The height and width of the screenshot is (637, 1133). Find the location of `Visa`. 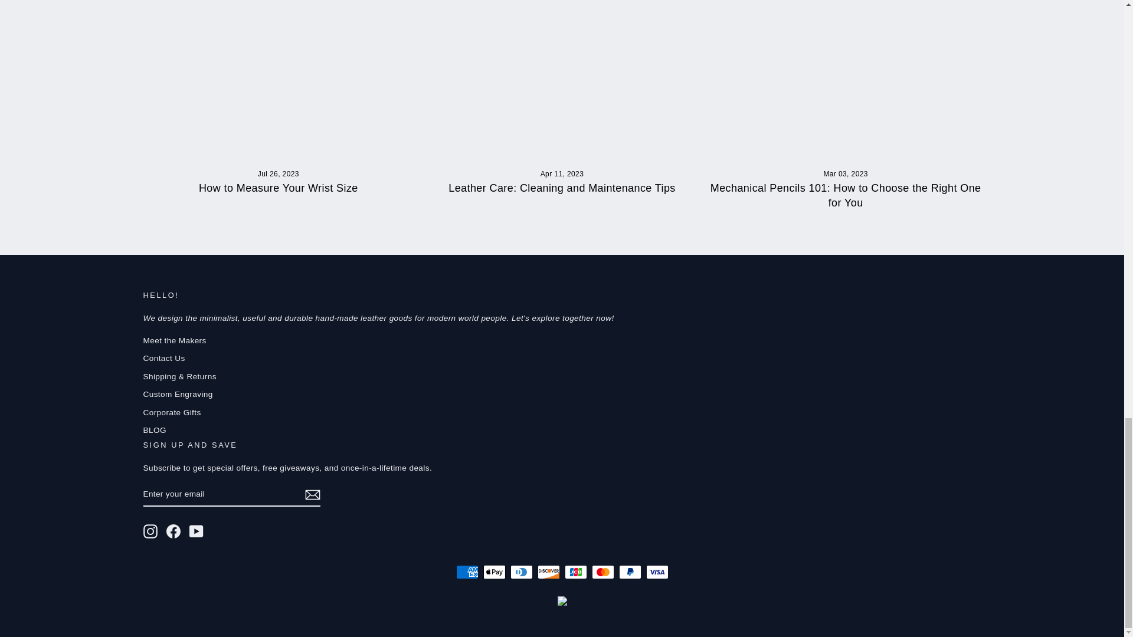

Visa is located at coordinates (657, 572).